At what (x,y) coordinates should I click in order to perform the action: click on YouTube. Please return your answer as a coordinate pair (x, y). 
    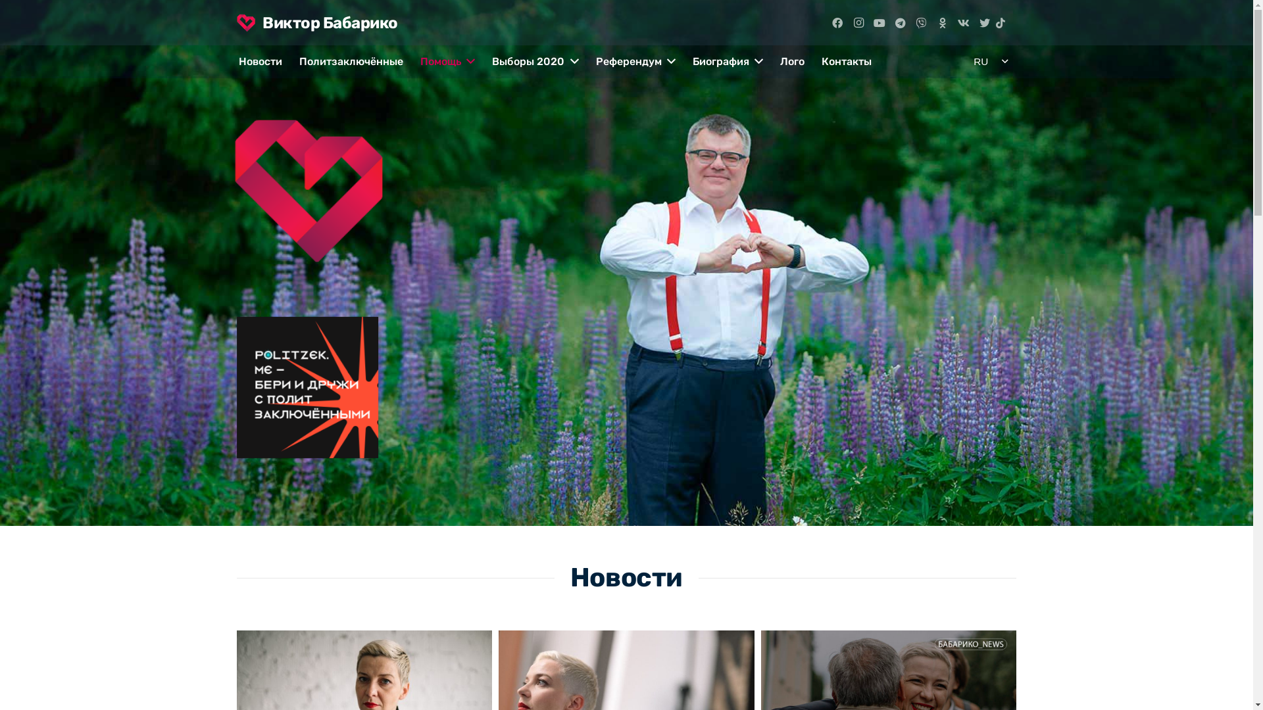
    Looking at the image, I should click on (879, 22).